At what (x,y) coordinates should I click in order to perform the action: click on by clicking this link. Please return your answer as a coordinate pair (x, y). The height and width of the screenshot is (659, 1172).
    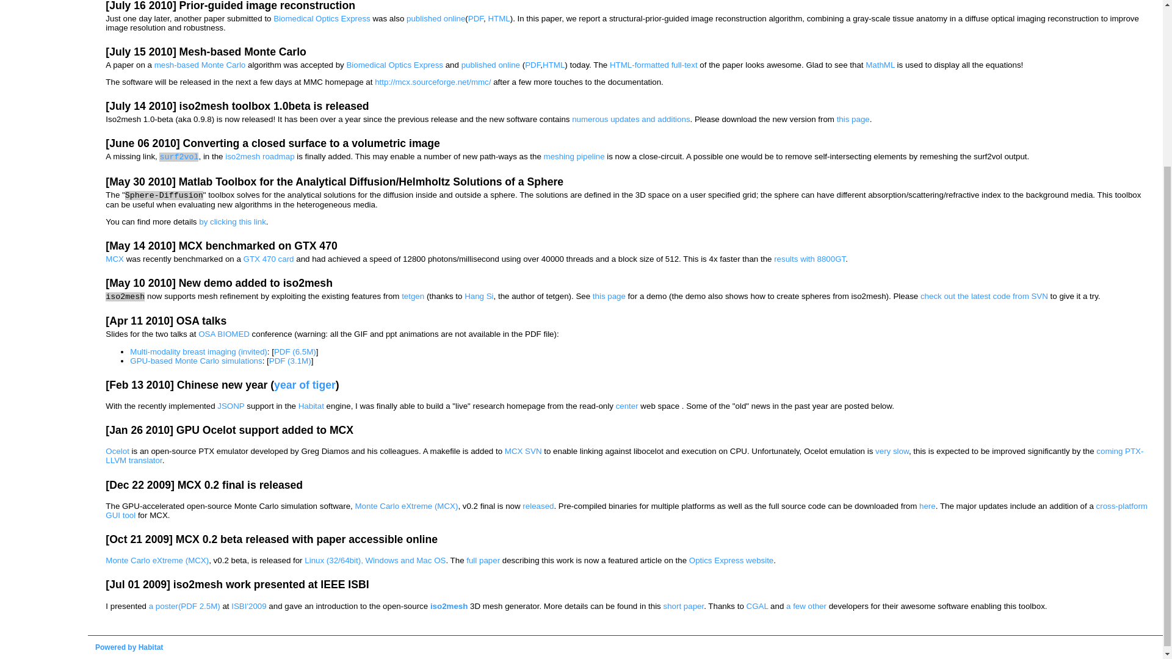
    Looking at the image, I should click on (232, 222).